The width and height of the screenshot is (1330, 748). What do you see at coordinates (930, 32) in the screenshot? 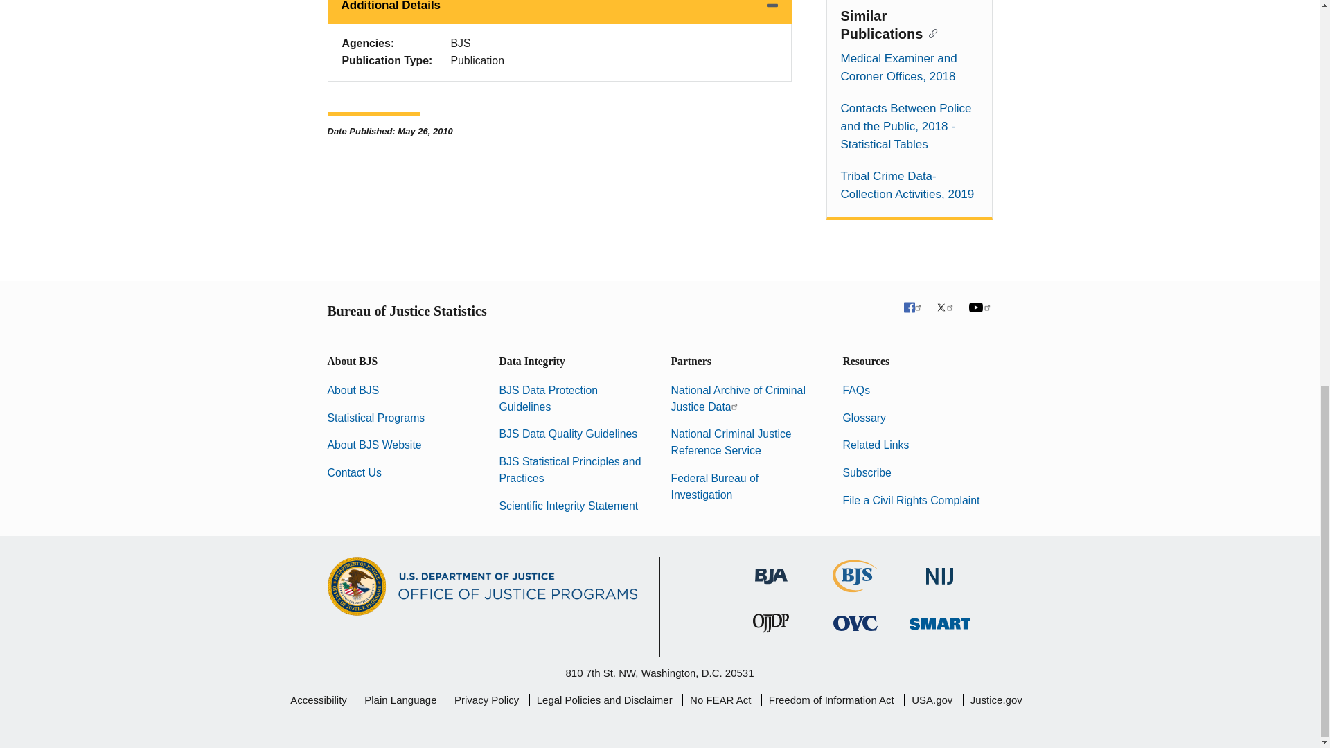
I see `Copy link to section: Similar Publications` at bounding box center [930, 32].